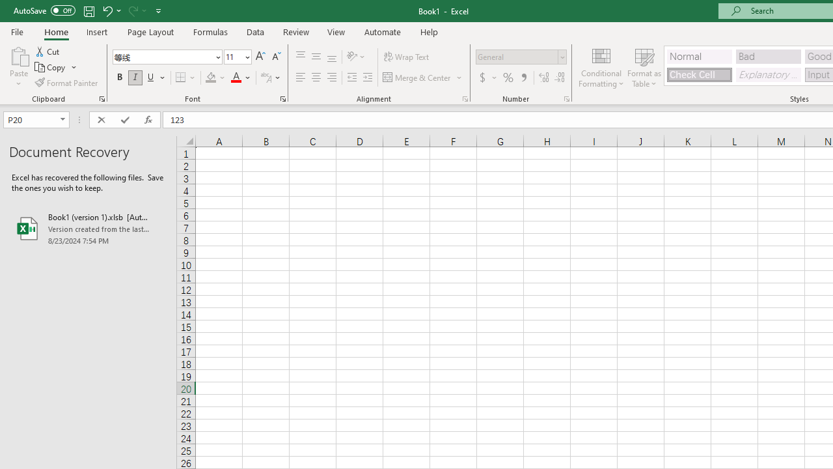  I want to click on Save, so click(89, 10).